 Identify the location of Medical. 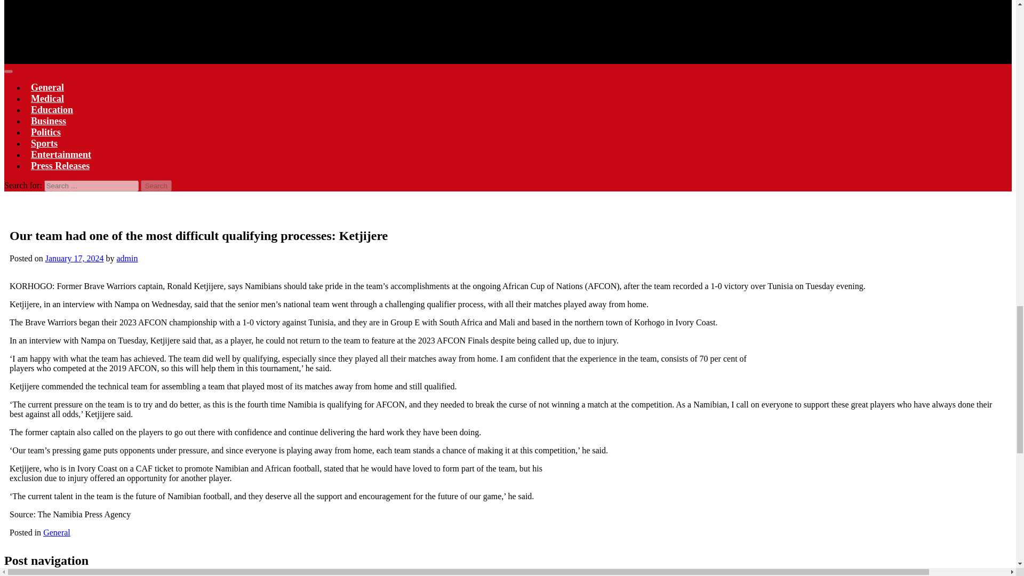
(47, 99).